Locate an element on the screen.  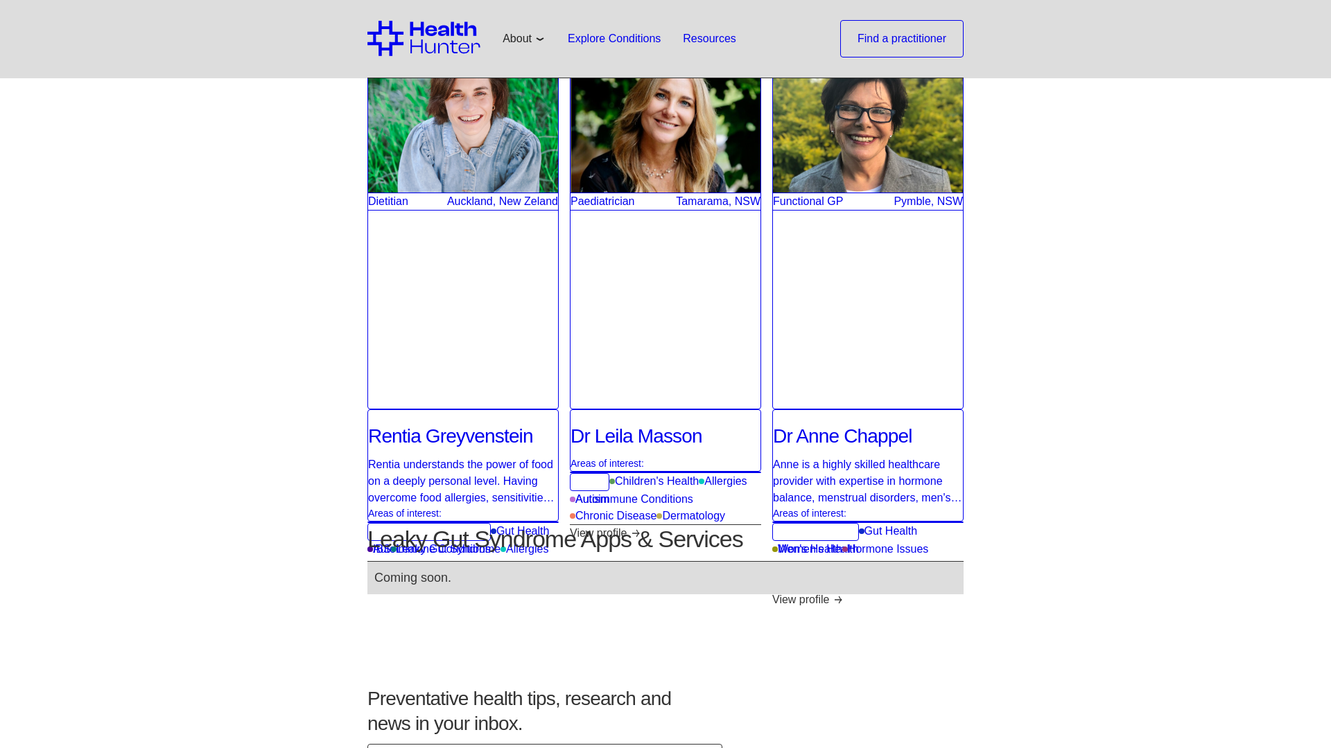
Gut Health is located at coordinates (665, 440).